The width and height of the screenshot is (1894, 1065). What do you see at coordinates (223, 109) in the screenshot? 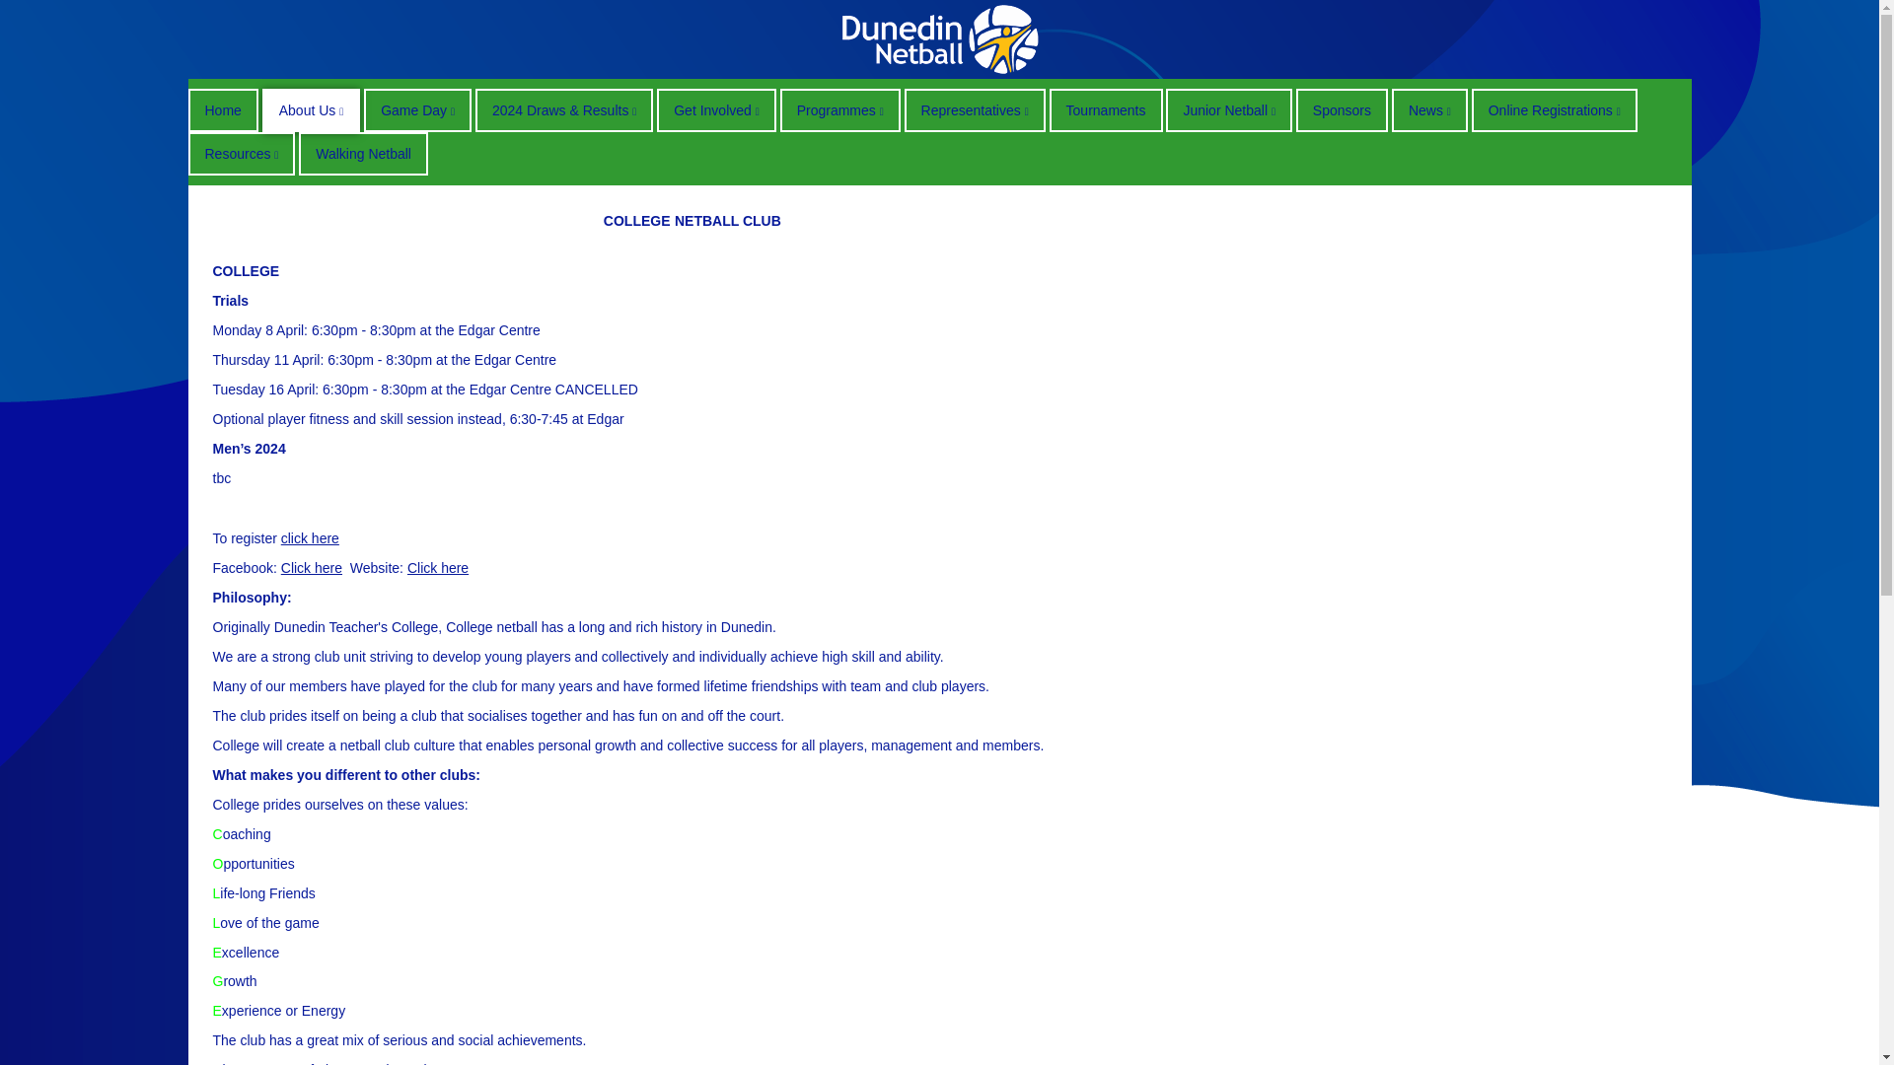
I see `Home` at bounding box center [223, 109].